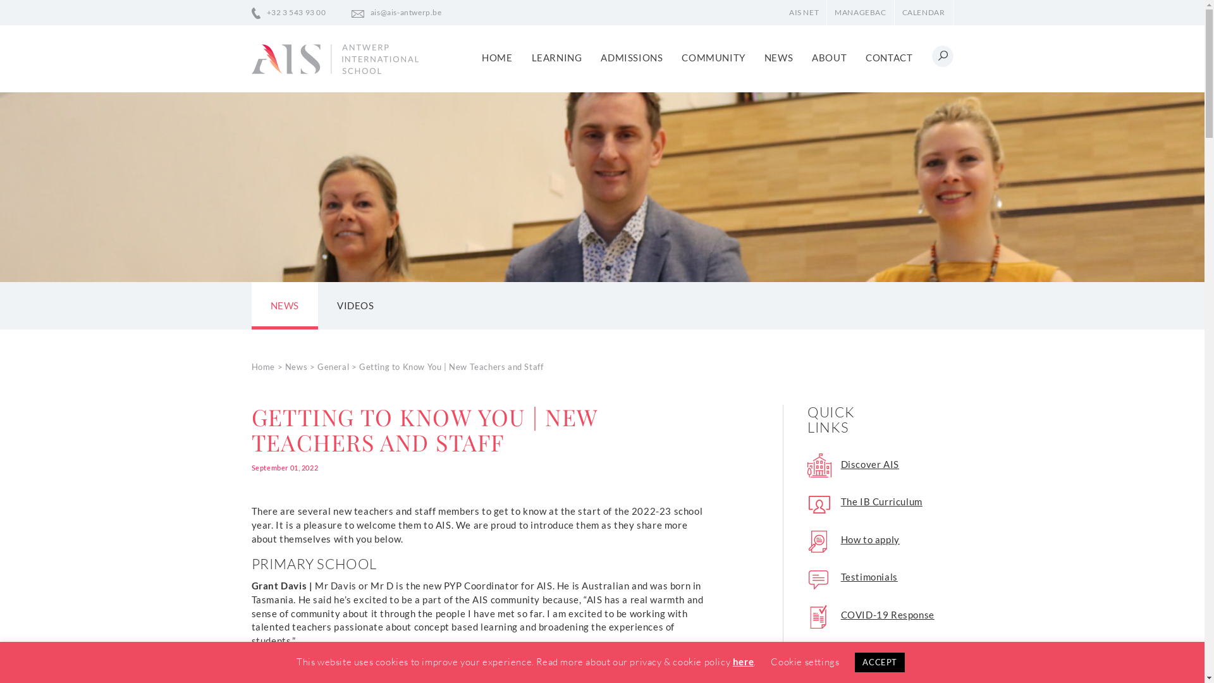 This screenshot has width=1214, height=683. What do you see at coordinates (285, 305) in the screenshot?
I see `NEWS` at bounding box center [285, 305].